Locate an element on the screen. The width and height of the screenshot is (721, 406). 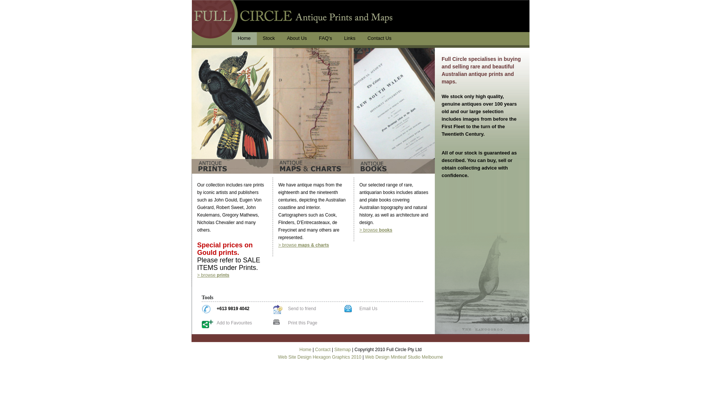
> browse prints is located at coordinates (213, 275).